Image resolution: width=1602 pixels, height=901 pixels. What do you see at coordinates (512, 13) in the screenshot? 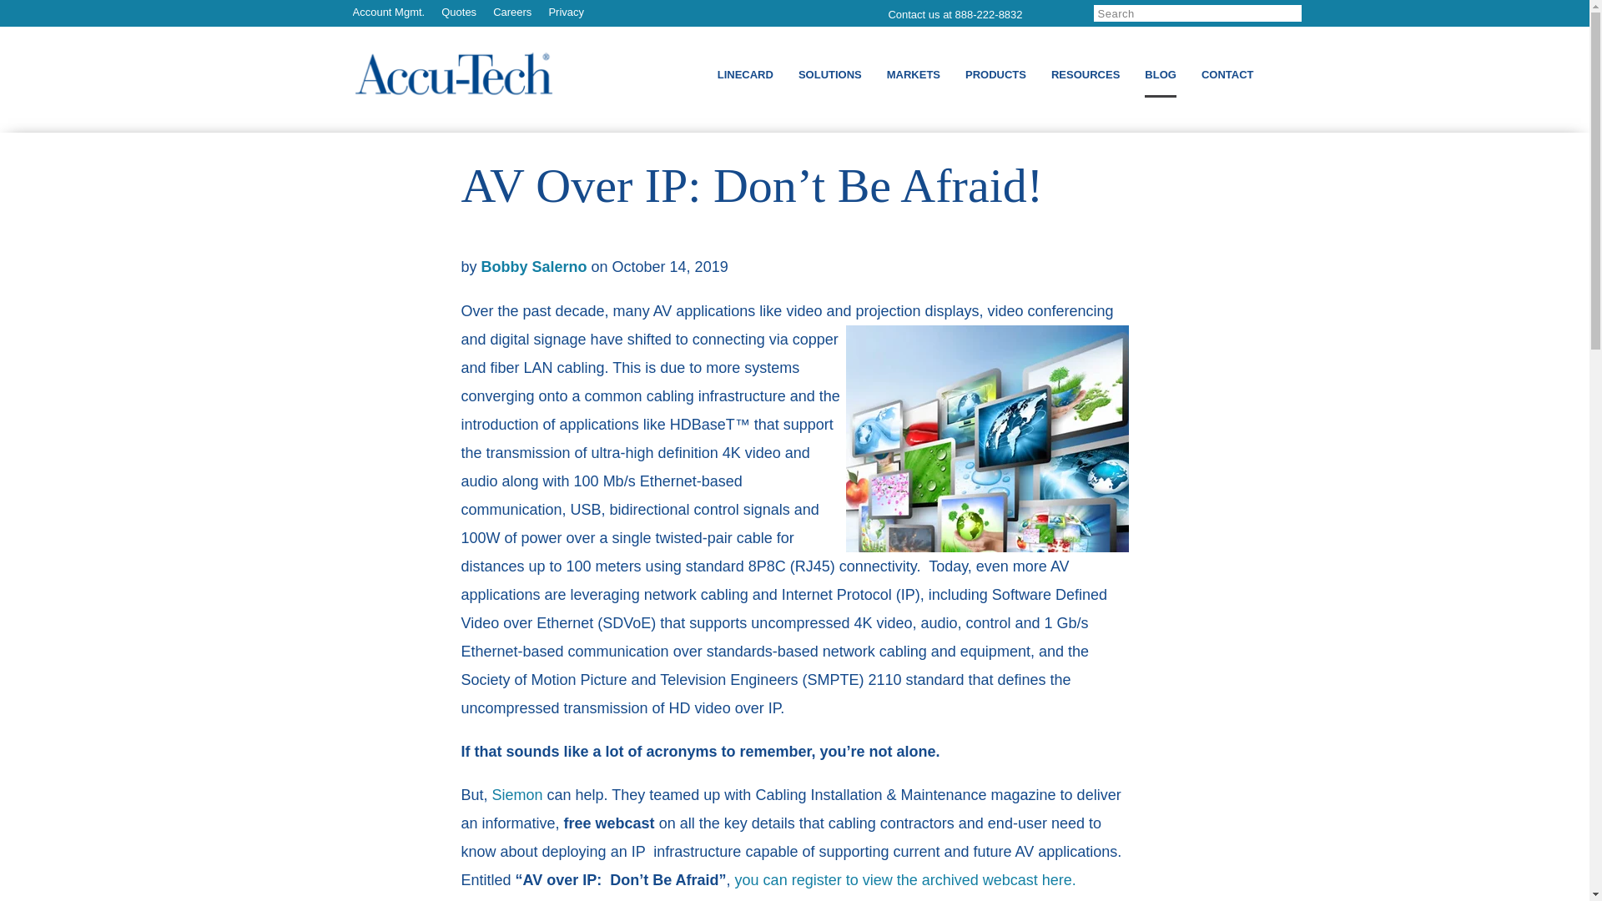
I see `Careers` at bounding box center [512, 13].